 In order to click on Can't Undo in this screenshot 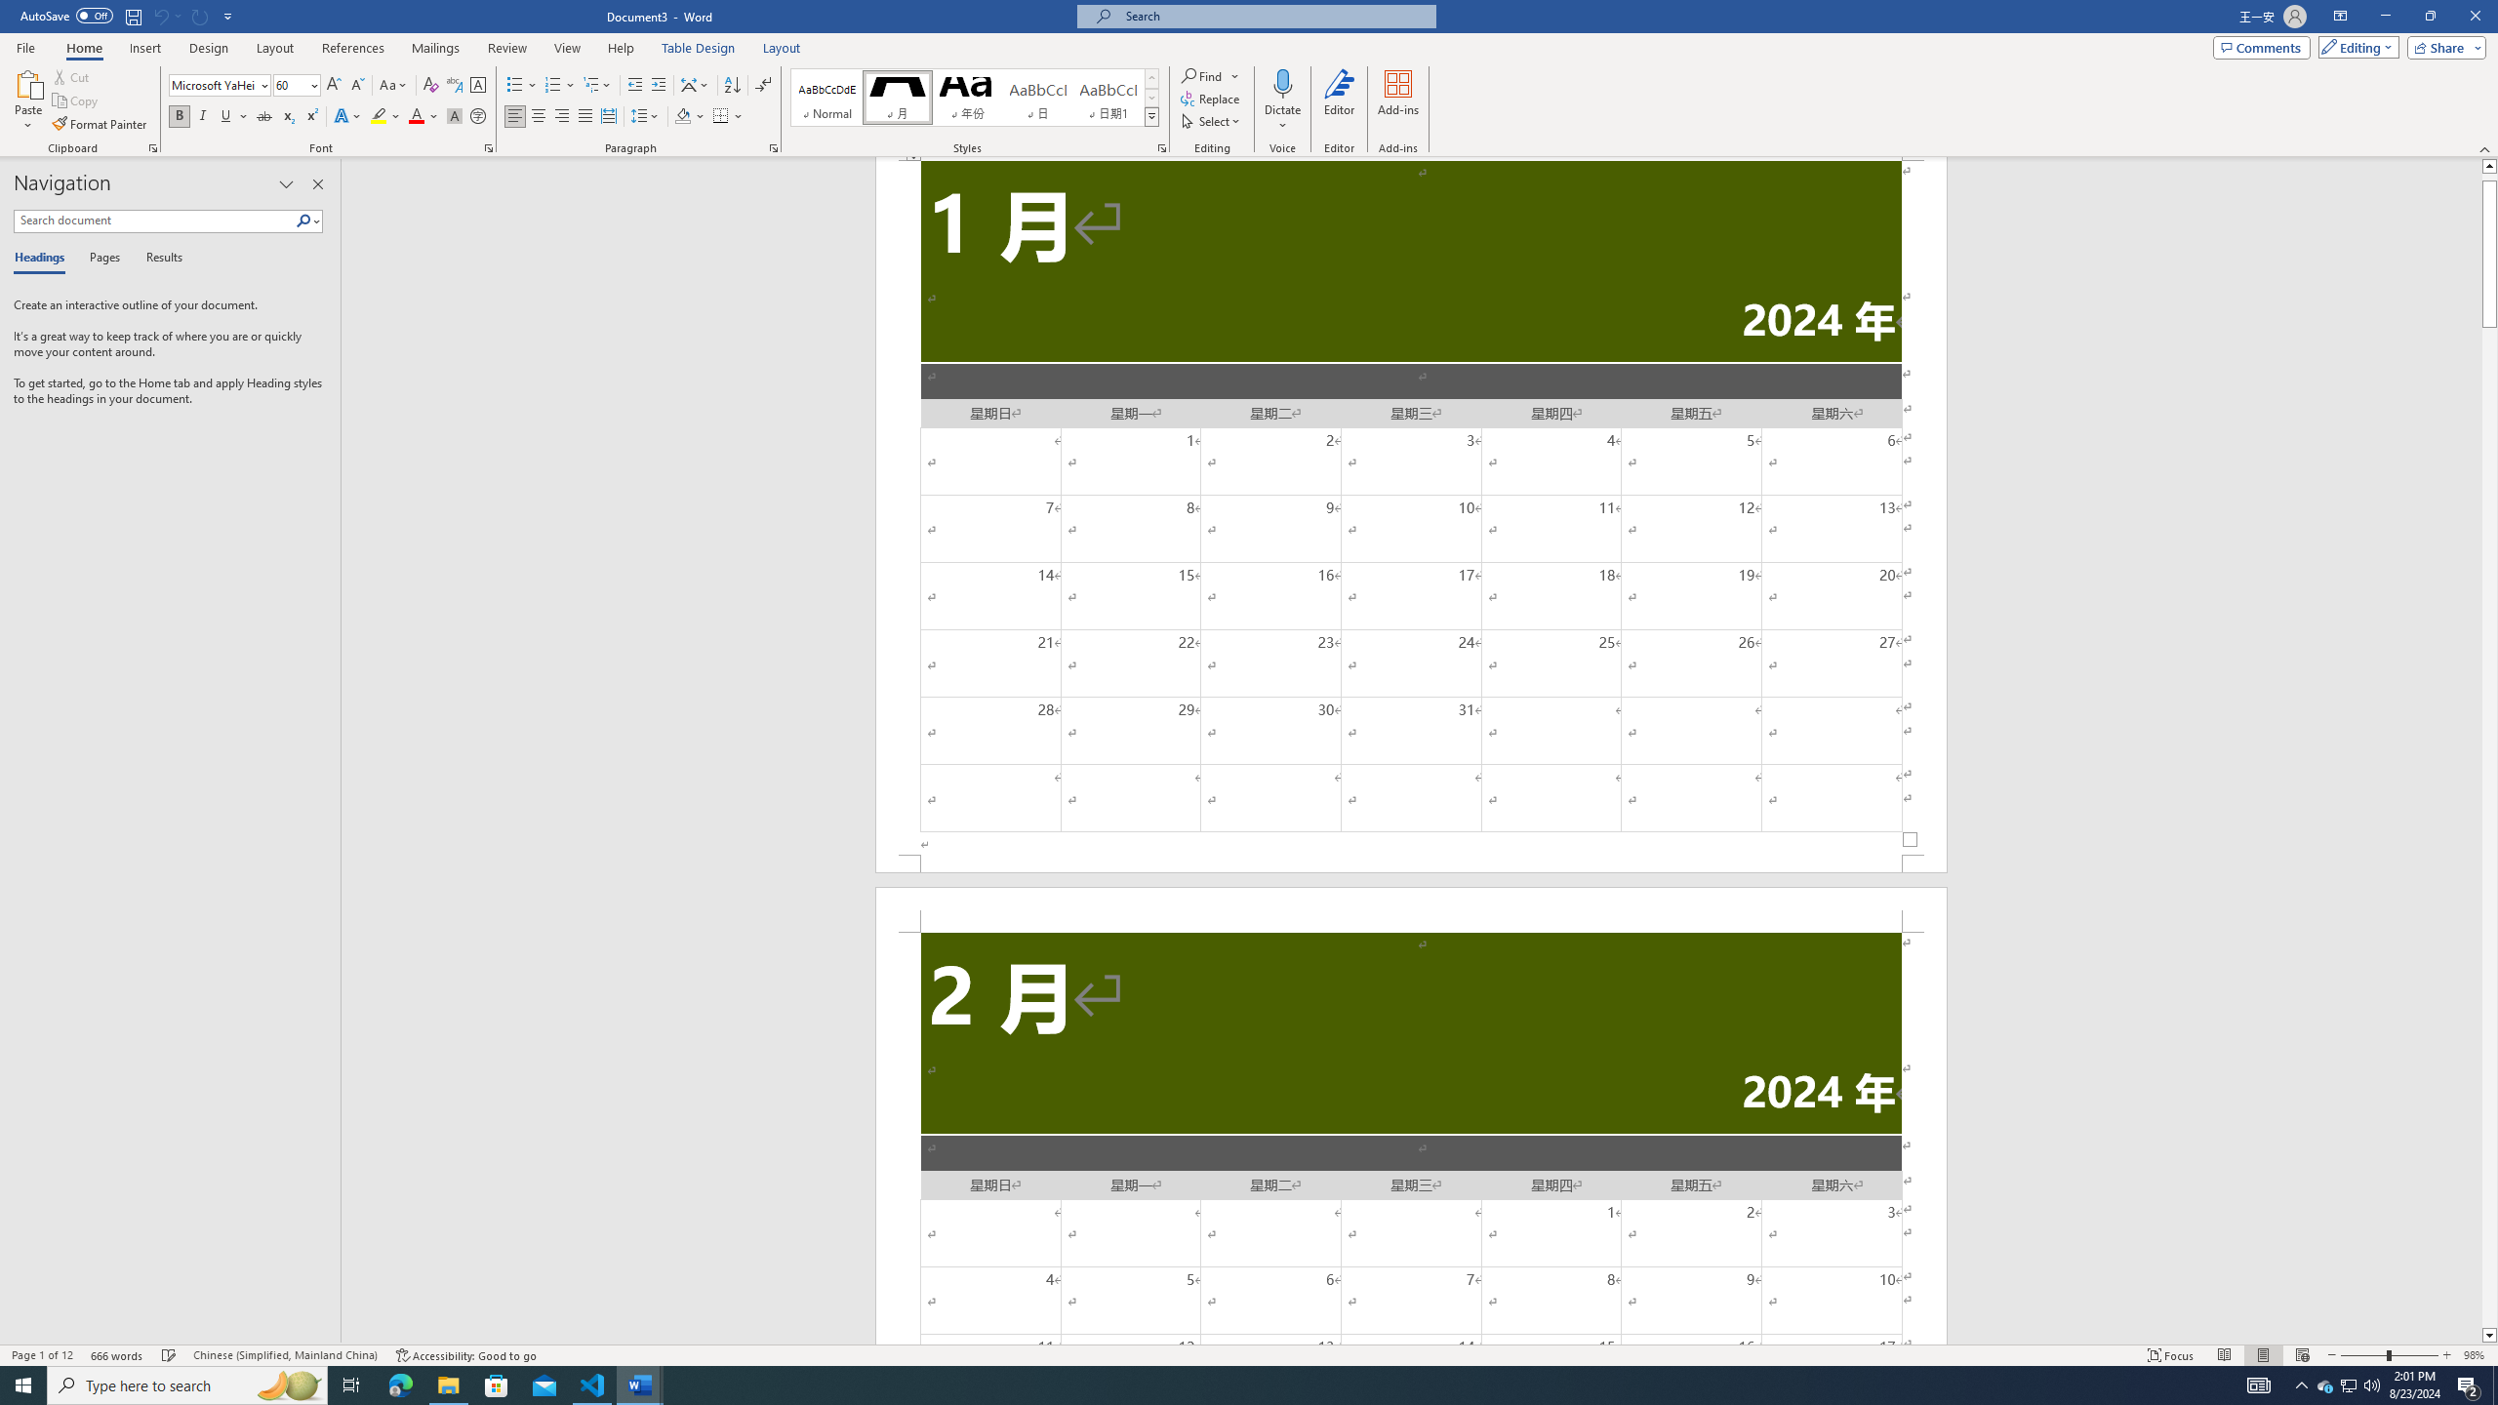, I will do `click(166, 16)`.